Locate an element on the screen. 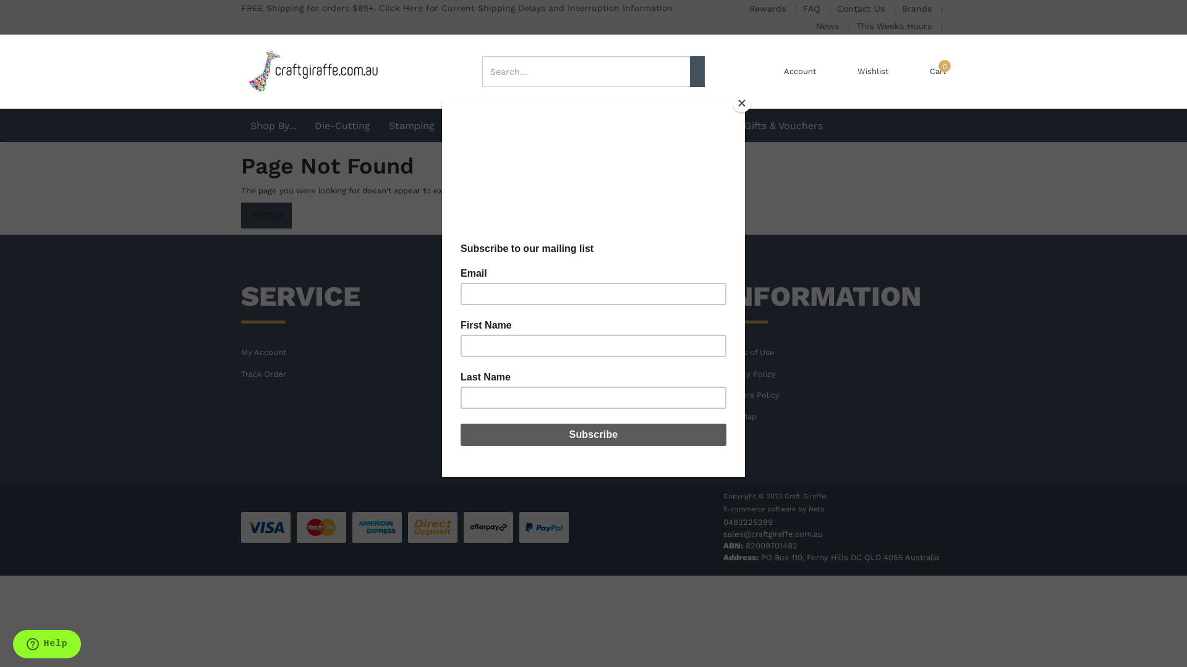 This screenshot has height=667, width=1187. Embossing is located at coordinates (479, 125).